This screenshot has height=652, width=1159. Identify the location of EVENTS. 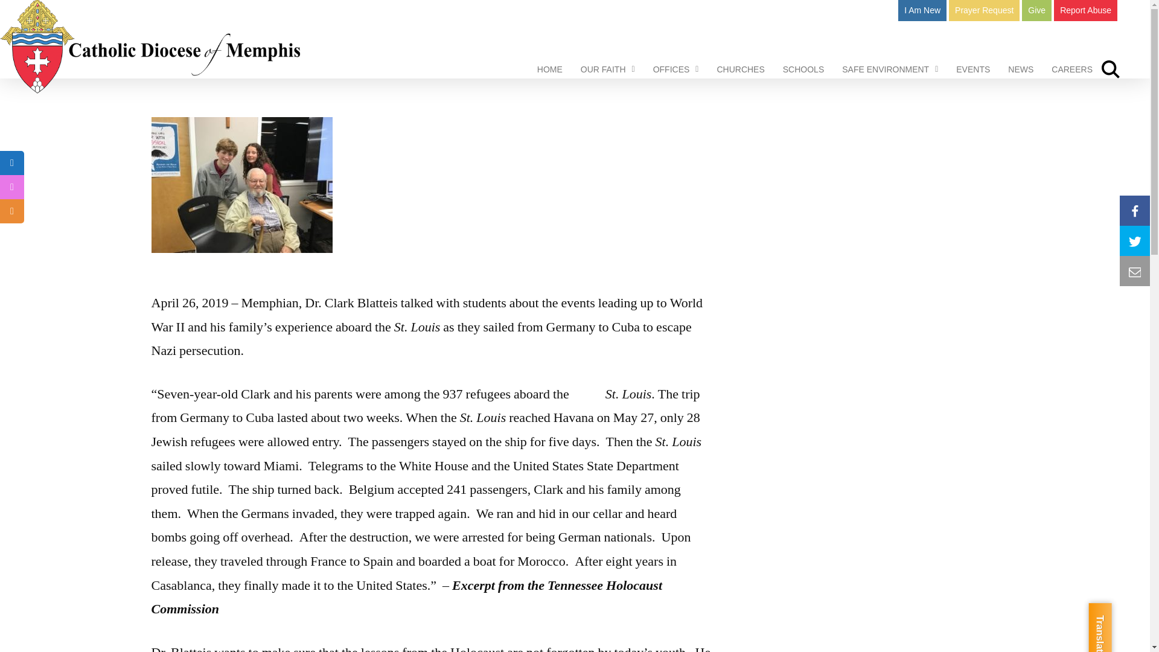
(973, 69).